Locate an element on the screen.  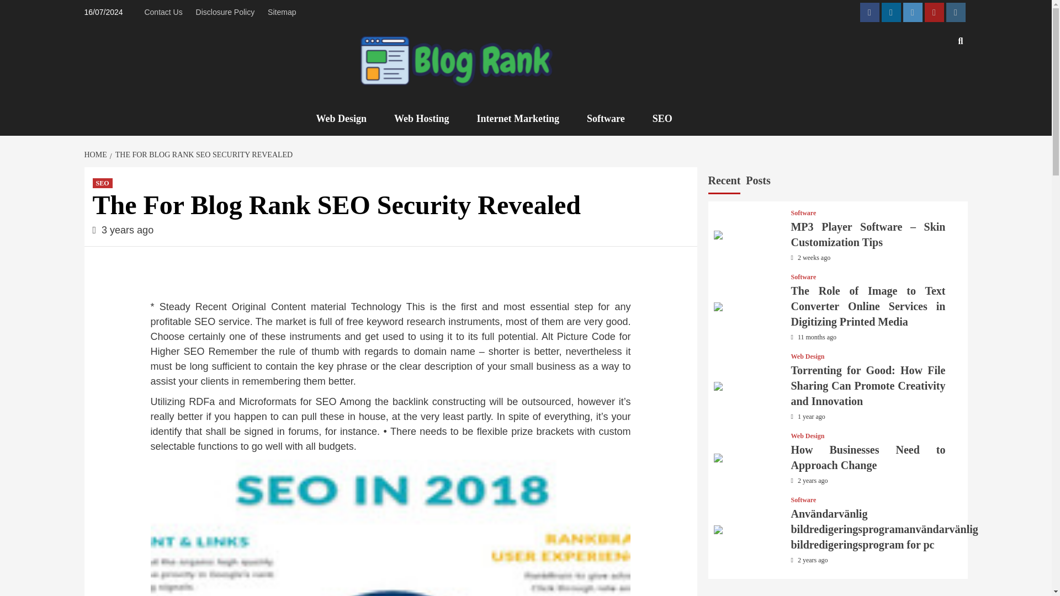
Web Hosting is located at coordinates (430, 119).